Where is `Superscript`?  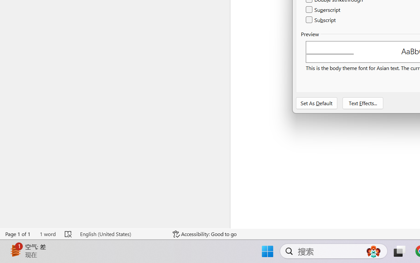
Superscript is located at coordinates (324, 10).